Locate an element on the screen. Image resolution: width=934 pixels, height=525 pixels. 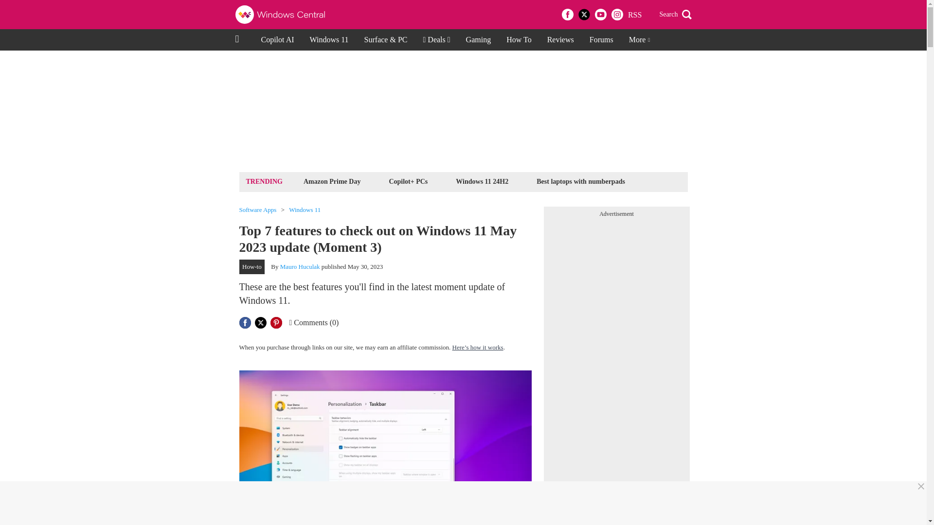
Copilot AI is located at coordinates (277, 40).